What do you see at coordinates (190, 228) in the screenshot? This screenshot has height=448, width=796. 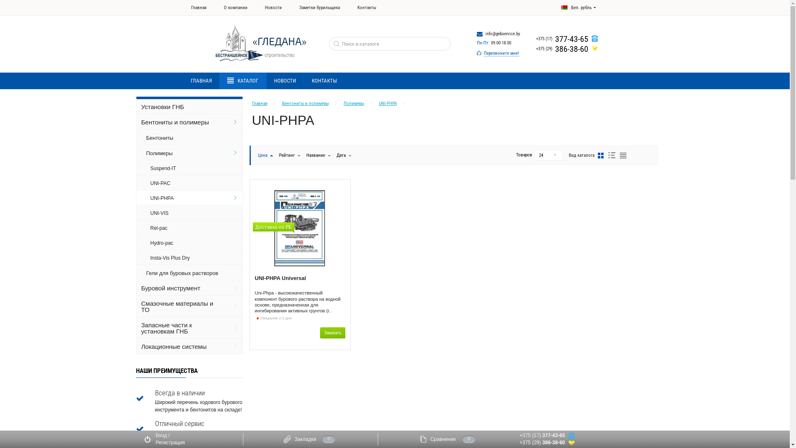 I see `Rel-pac` at bounding box center [190, 228].